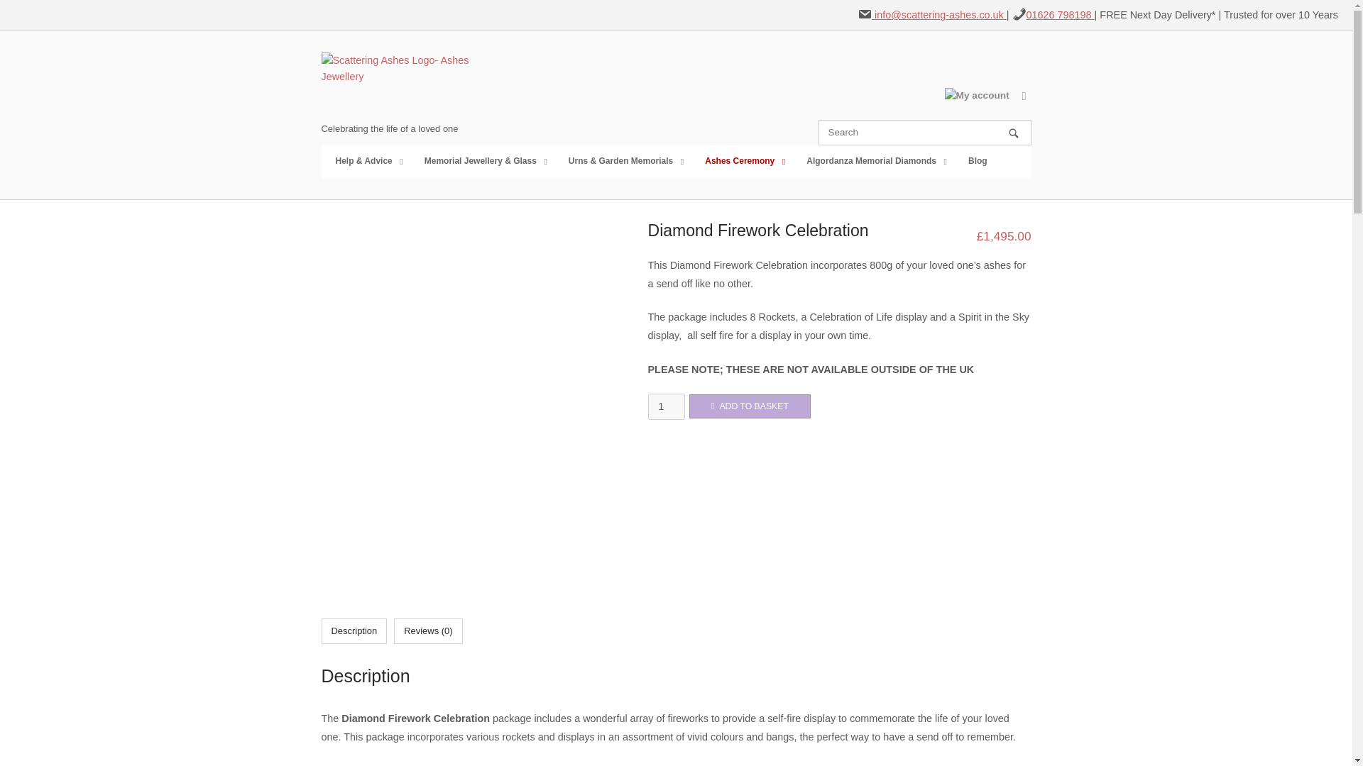 This screenshot has height=766, width=1363. Describe the element at coordinates (666, 406) in the screenshot. I see `1` at that location.